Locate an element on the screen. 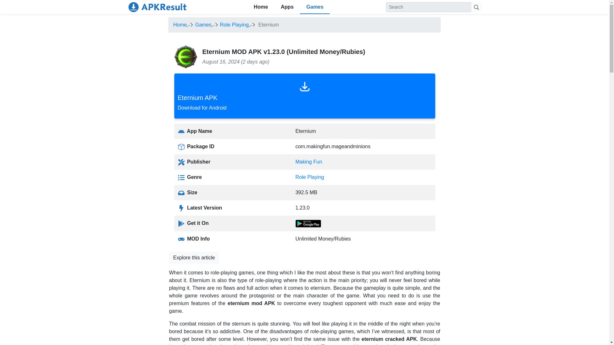 This screenshot has height=345, width=614. Apps is located at coordinates (194, 258).